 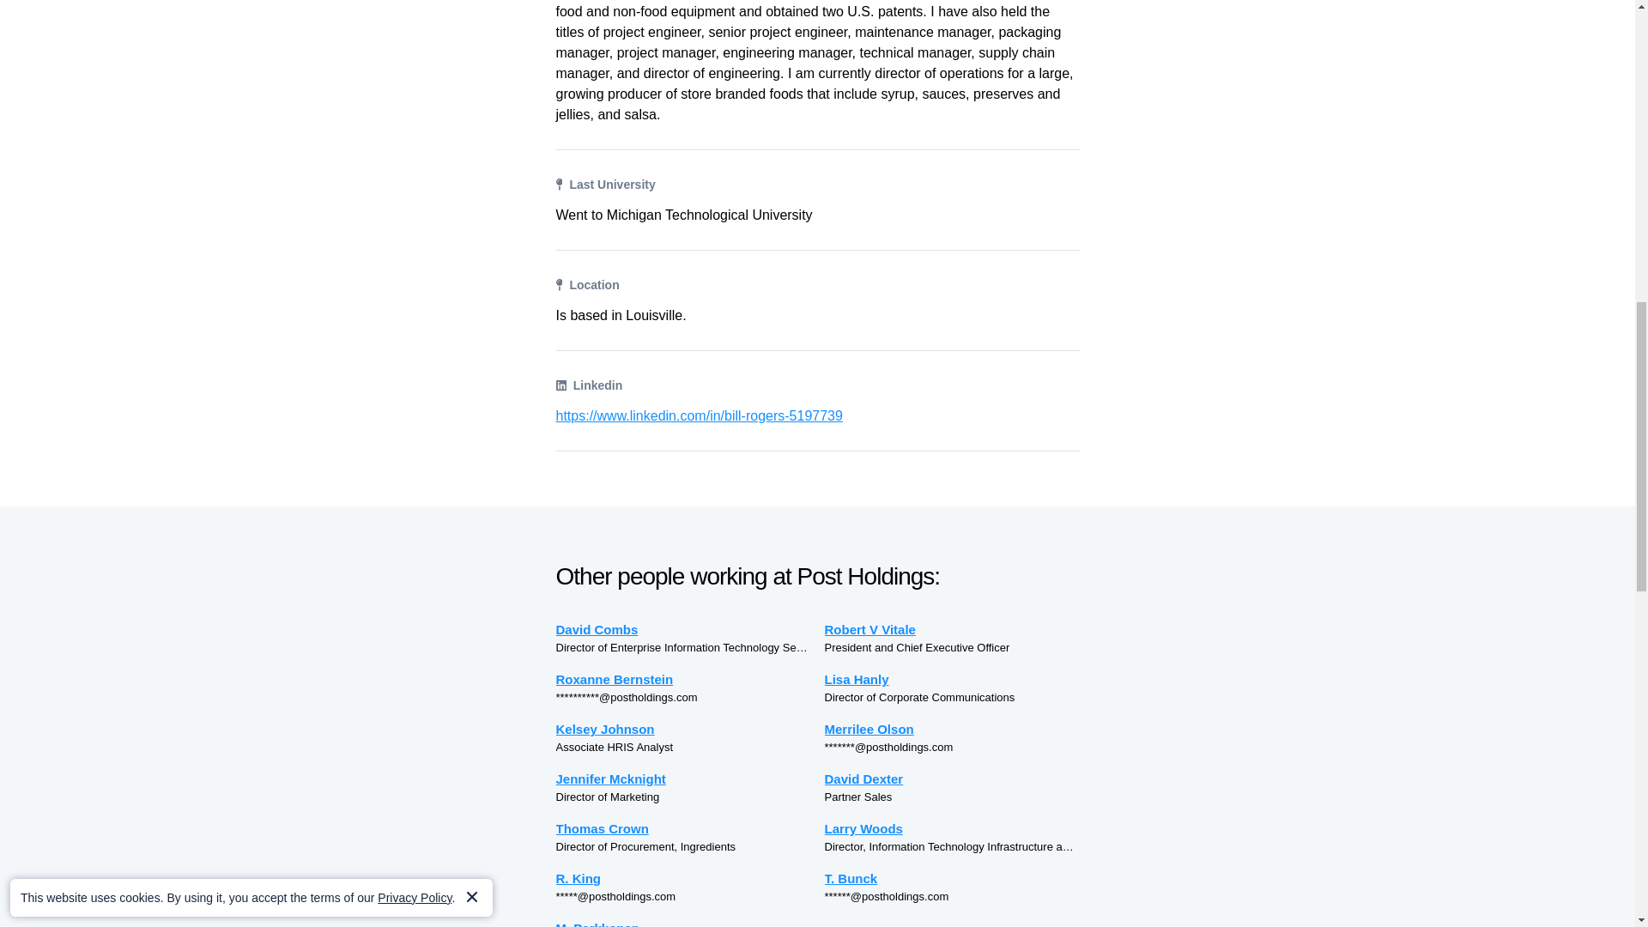 I want to click on Thomas Crown, so click(x=683, y=828).